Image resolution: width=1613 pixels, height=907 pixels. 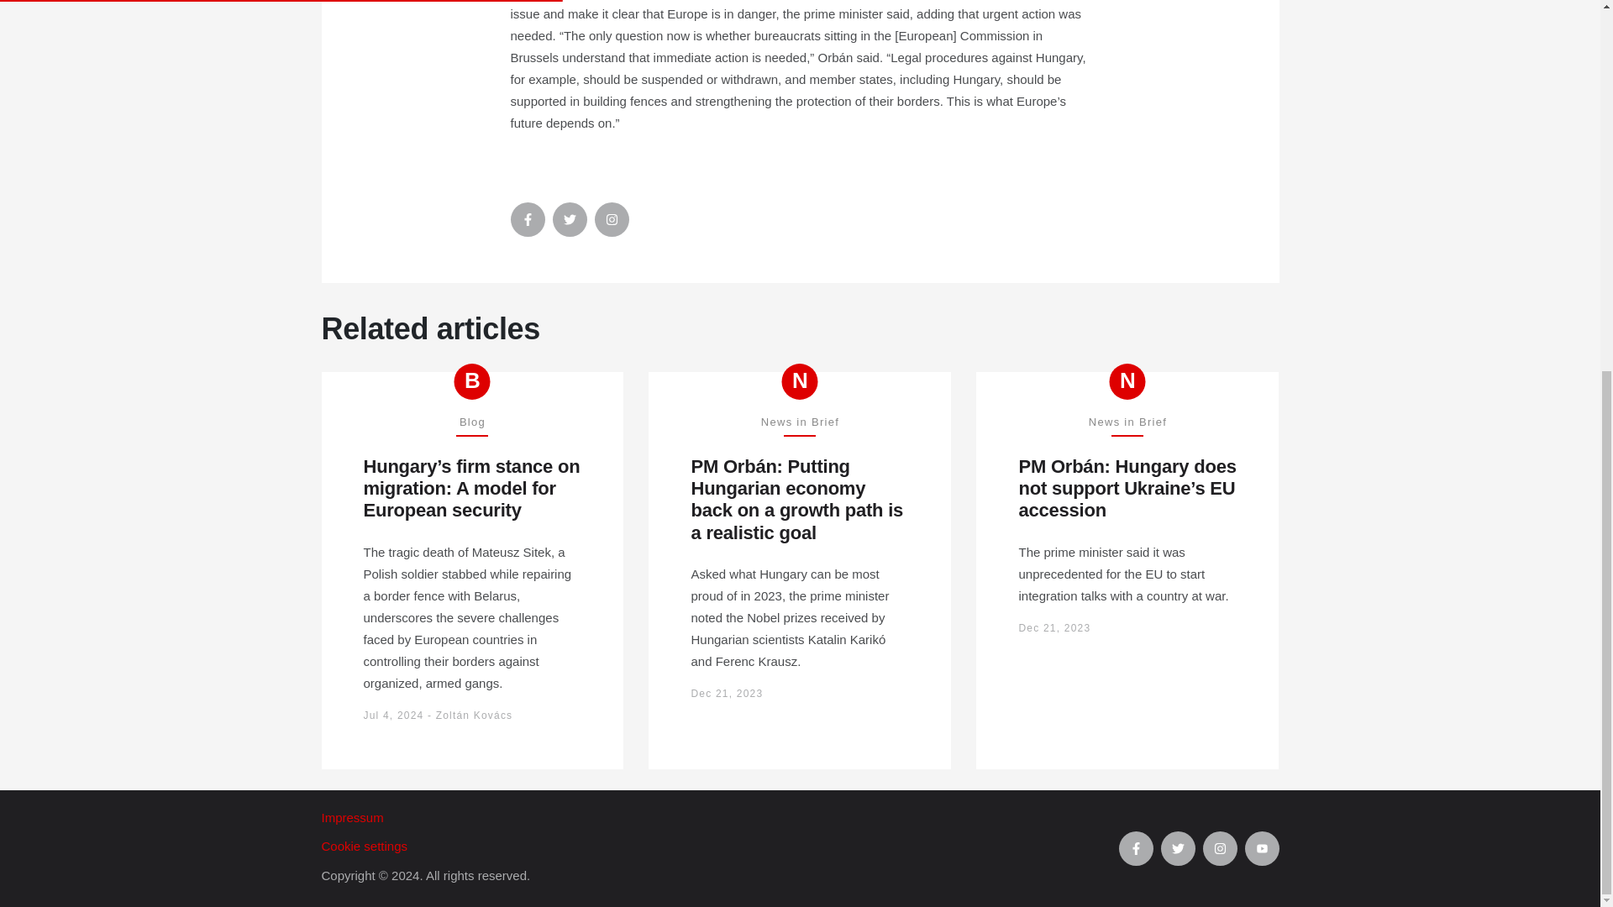 What do you see at coordinates (800, 381) in the screenshot?
I see `News in Brief` at bounding box center [800, 381].